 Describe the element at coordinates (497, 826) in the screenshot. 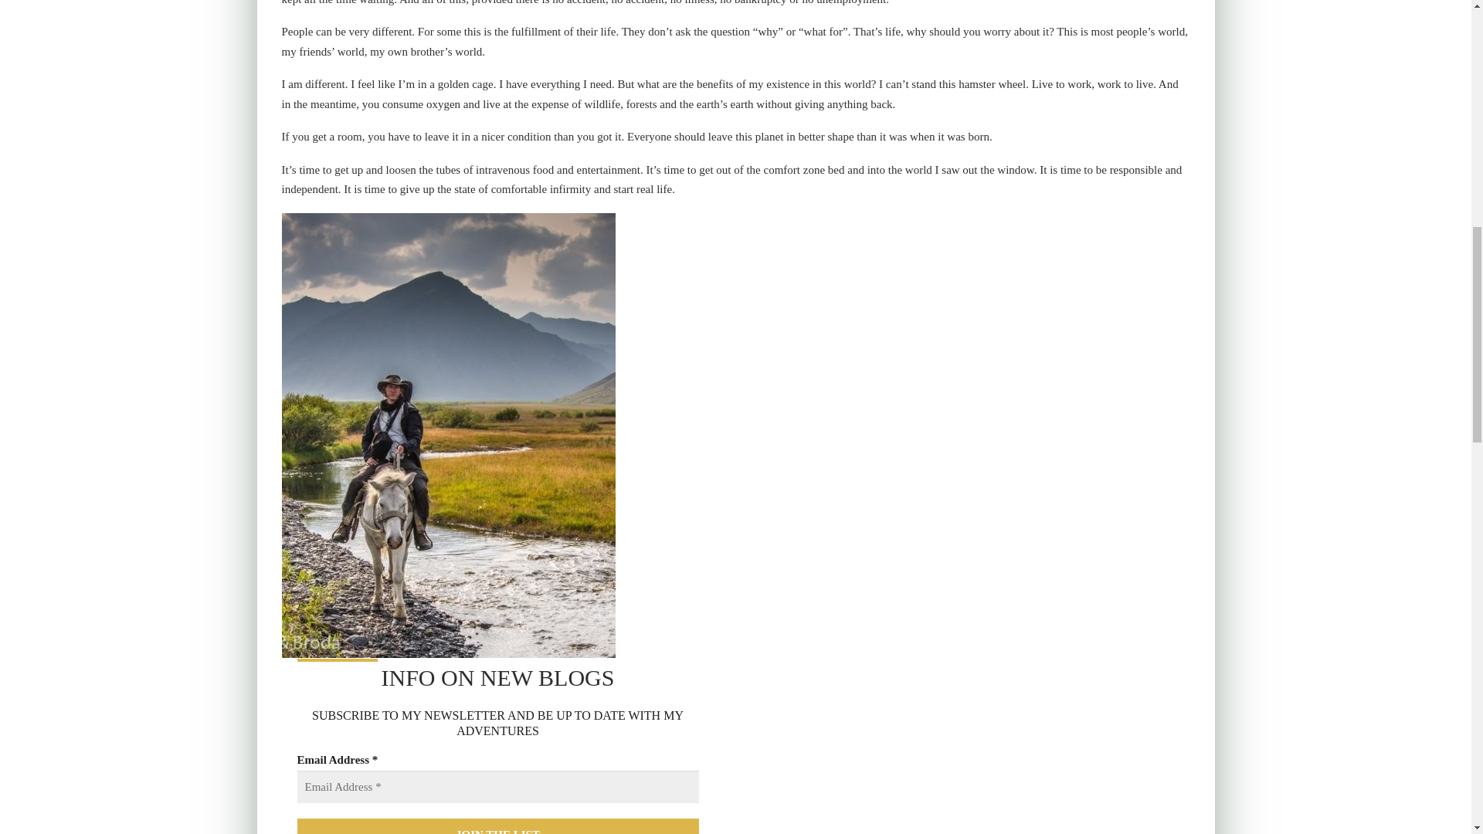

I see `JOIN THE LIST` at that location.